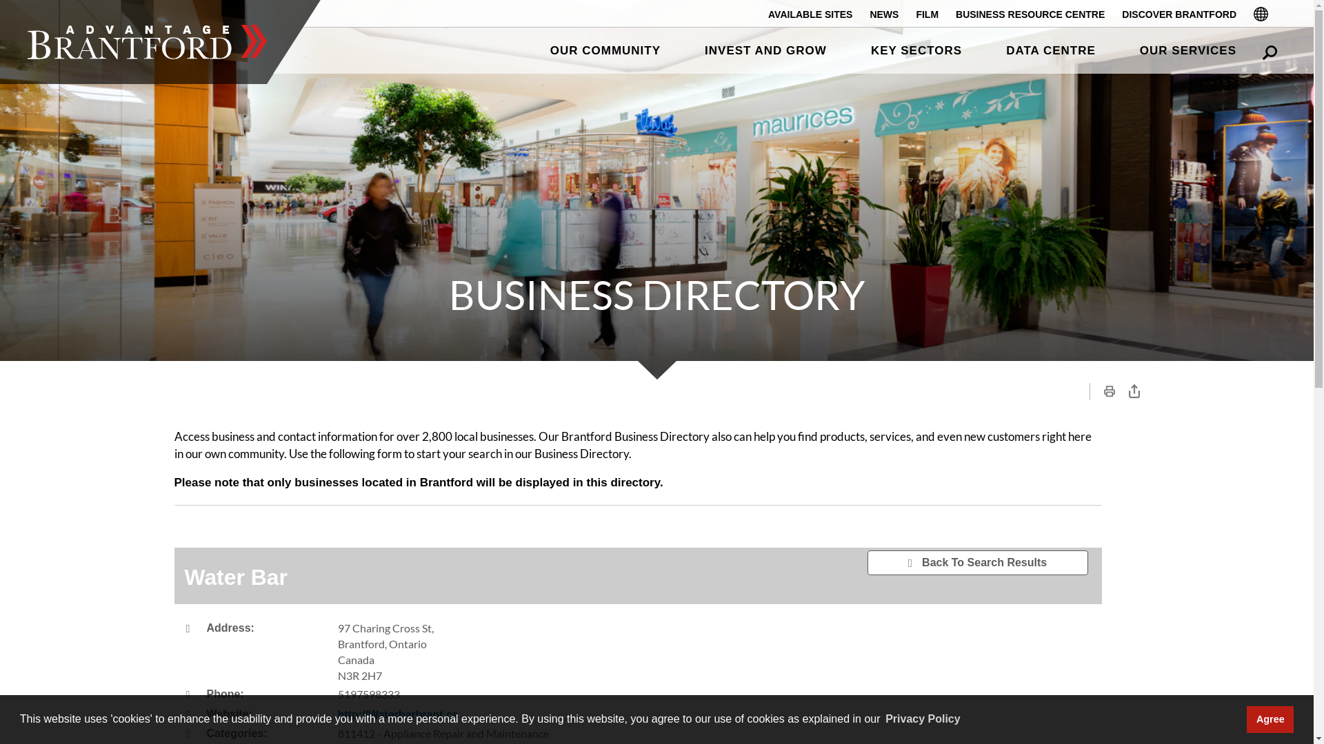 This screenshot has height=744, width=1324. I want to click on OUR SERVICES, so click(1188, 51).